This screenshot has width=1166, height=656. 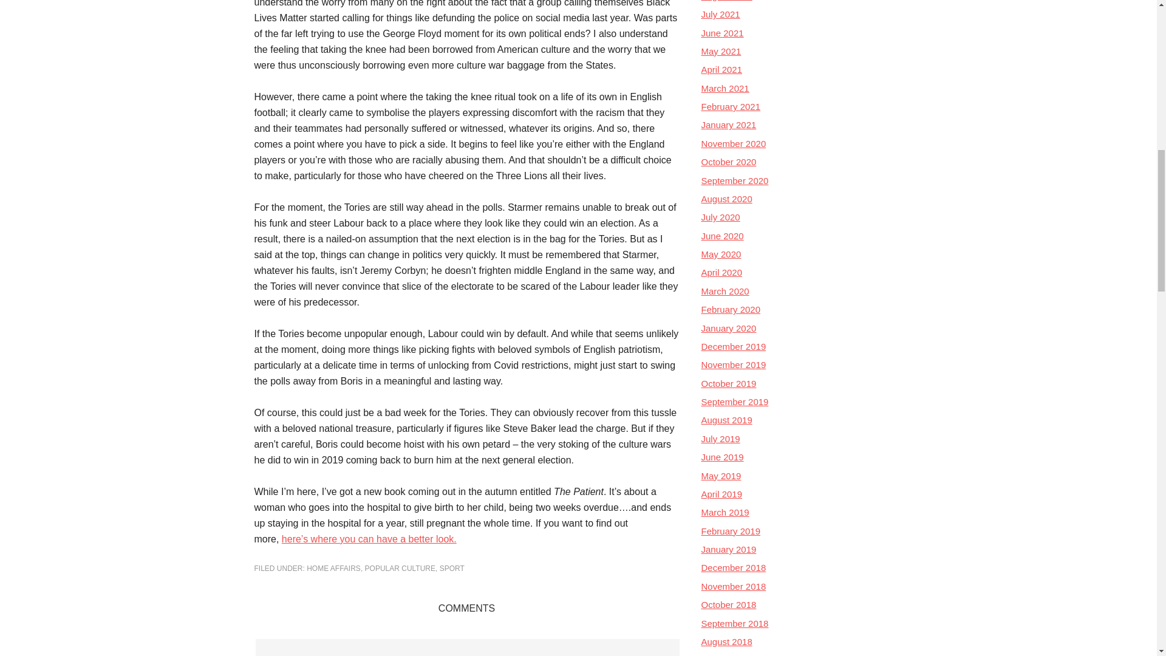 What do you see at coordinates (721, 33) in the screenshot?
I see `June 2021` at bounding box center [721, 33].